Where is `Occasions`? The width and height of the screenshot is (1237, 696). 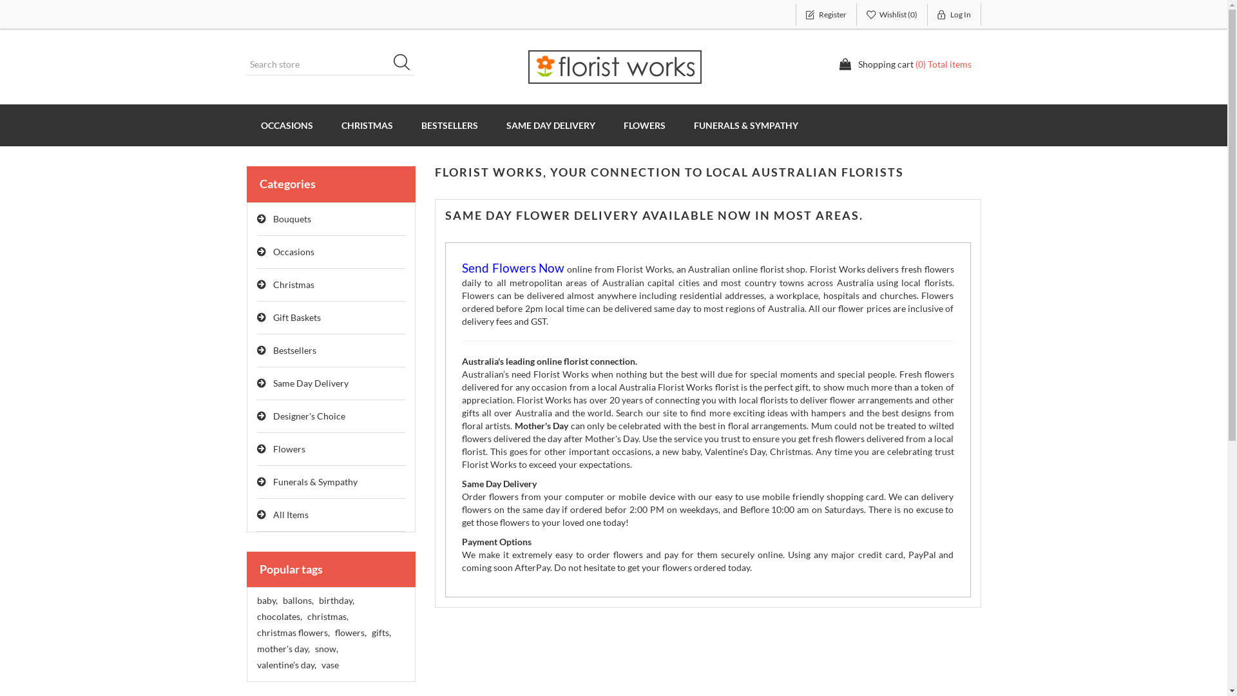
Occasions is located at coordinates (331, 253).